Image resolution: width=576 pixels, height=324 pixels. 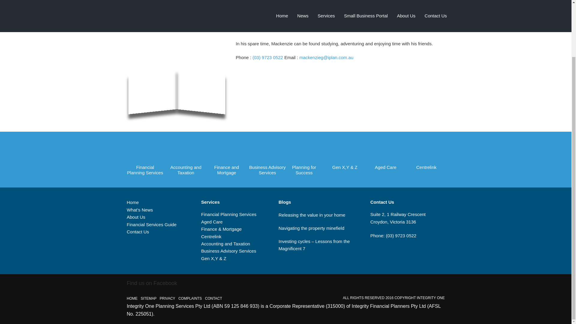 I want to click on Home, so click(x=133, y=202).